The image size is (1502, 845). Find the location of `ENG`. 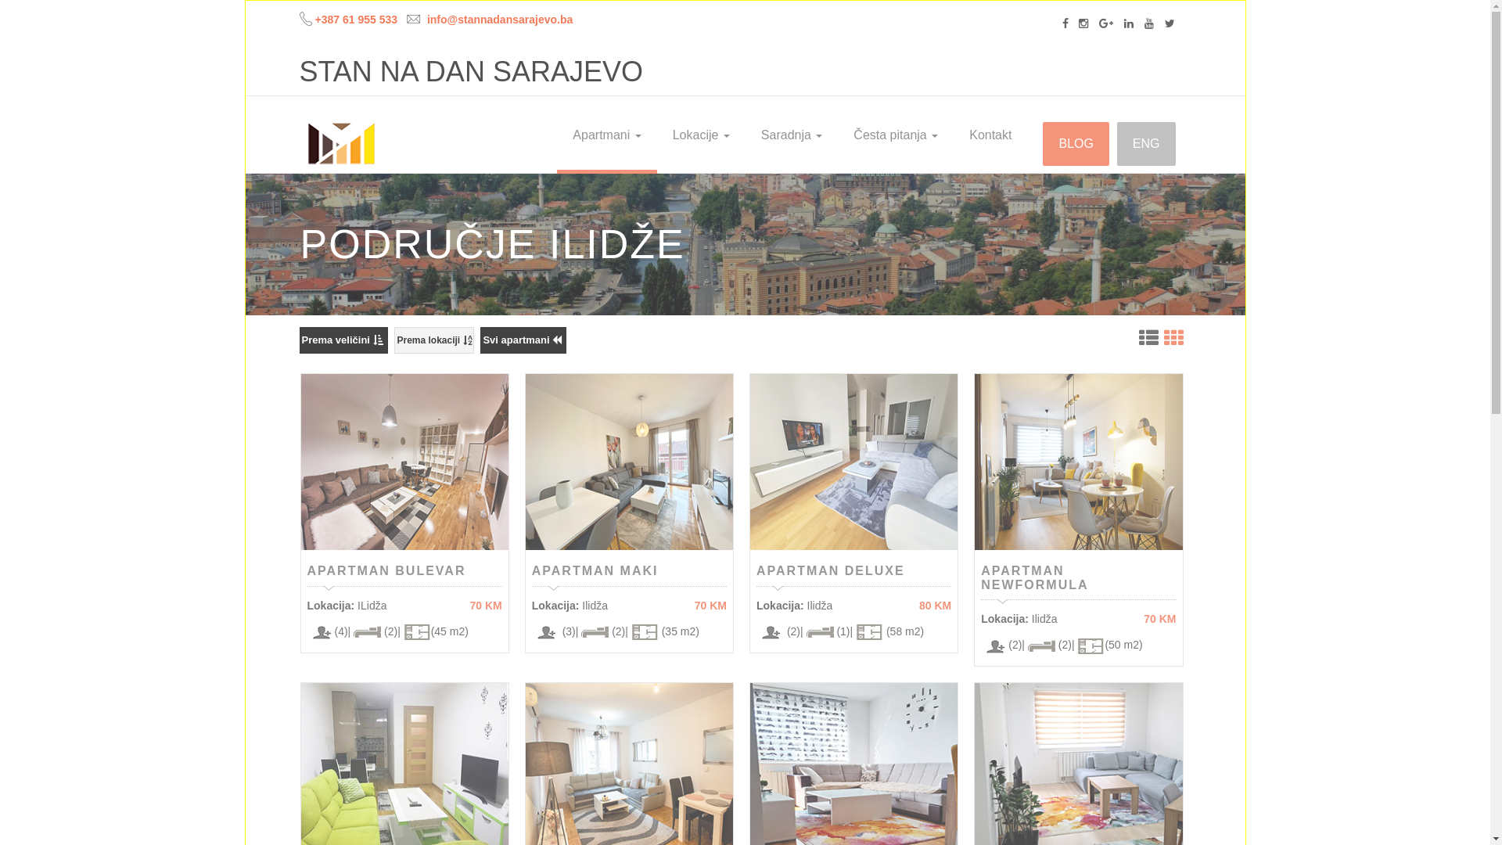

ENG is located at coordinates (1147, 144).